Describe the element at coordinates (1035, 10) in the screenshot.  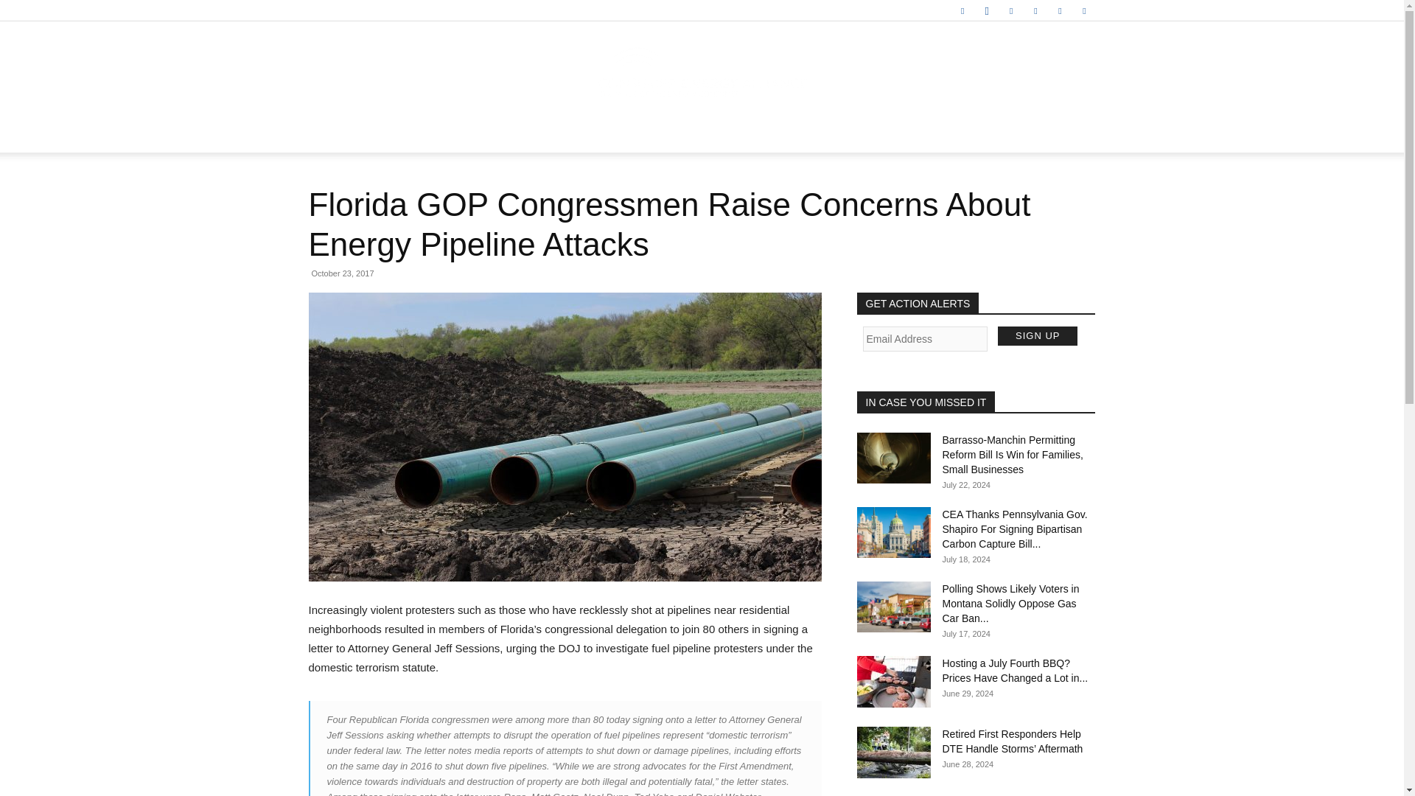
I see `RSS` at that location.